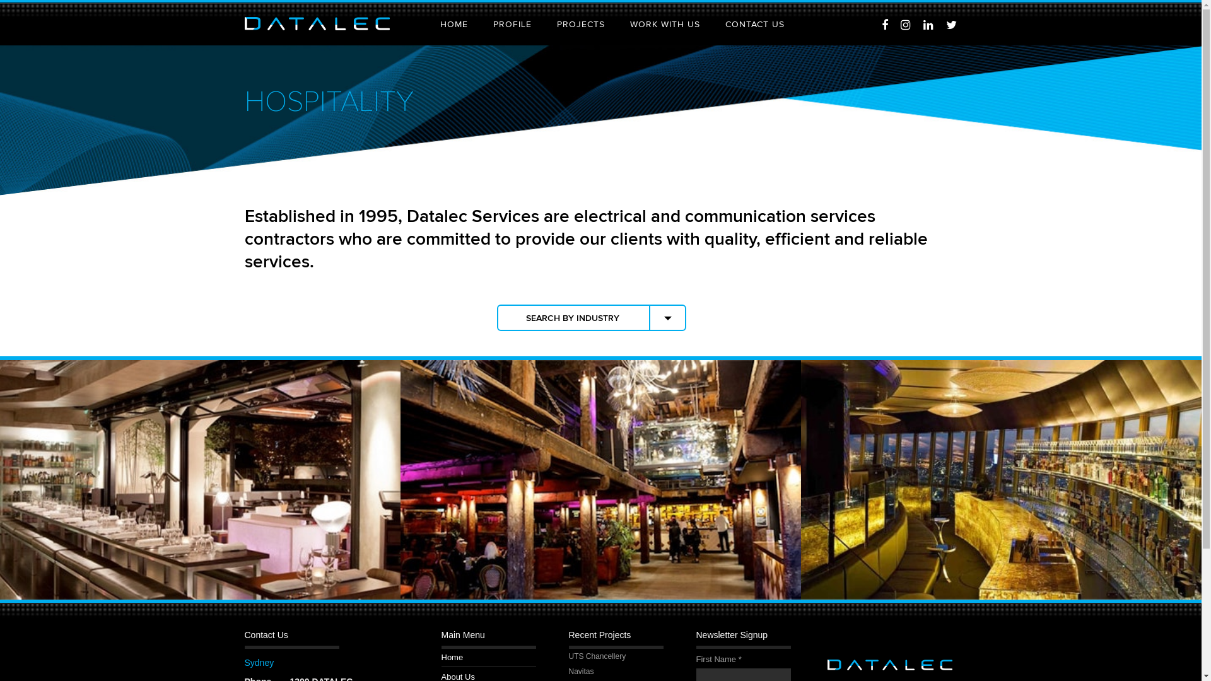 Image resolution: width=1211 pixels, height=681 pixels. What do you see at coordinates (928, 25) in the screenshot?
I see `LinkedIn` at bounding box center [928, 25].